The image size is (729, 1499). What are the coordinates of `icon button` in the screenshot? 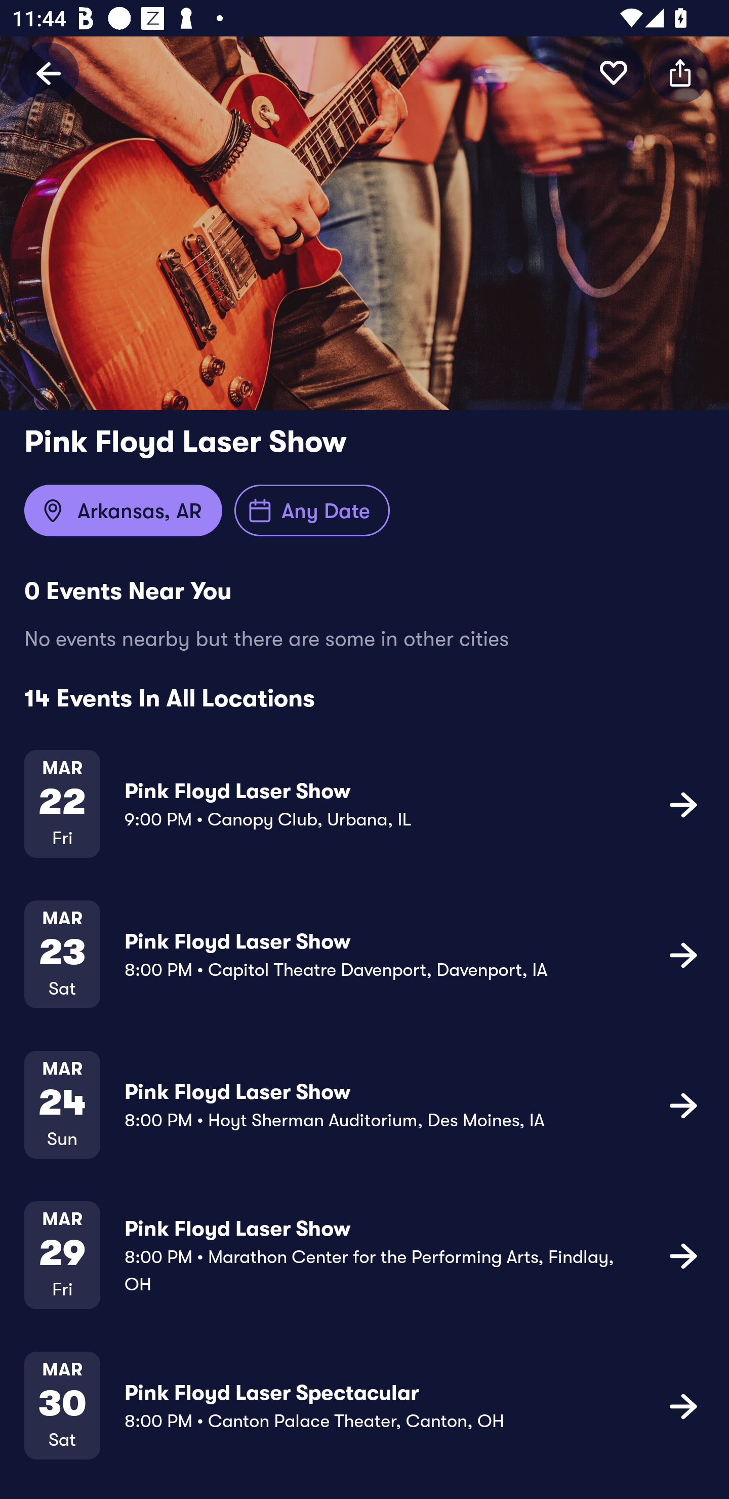 It's located at (683, 1406).